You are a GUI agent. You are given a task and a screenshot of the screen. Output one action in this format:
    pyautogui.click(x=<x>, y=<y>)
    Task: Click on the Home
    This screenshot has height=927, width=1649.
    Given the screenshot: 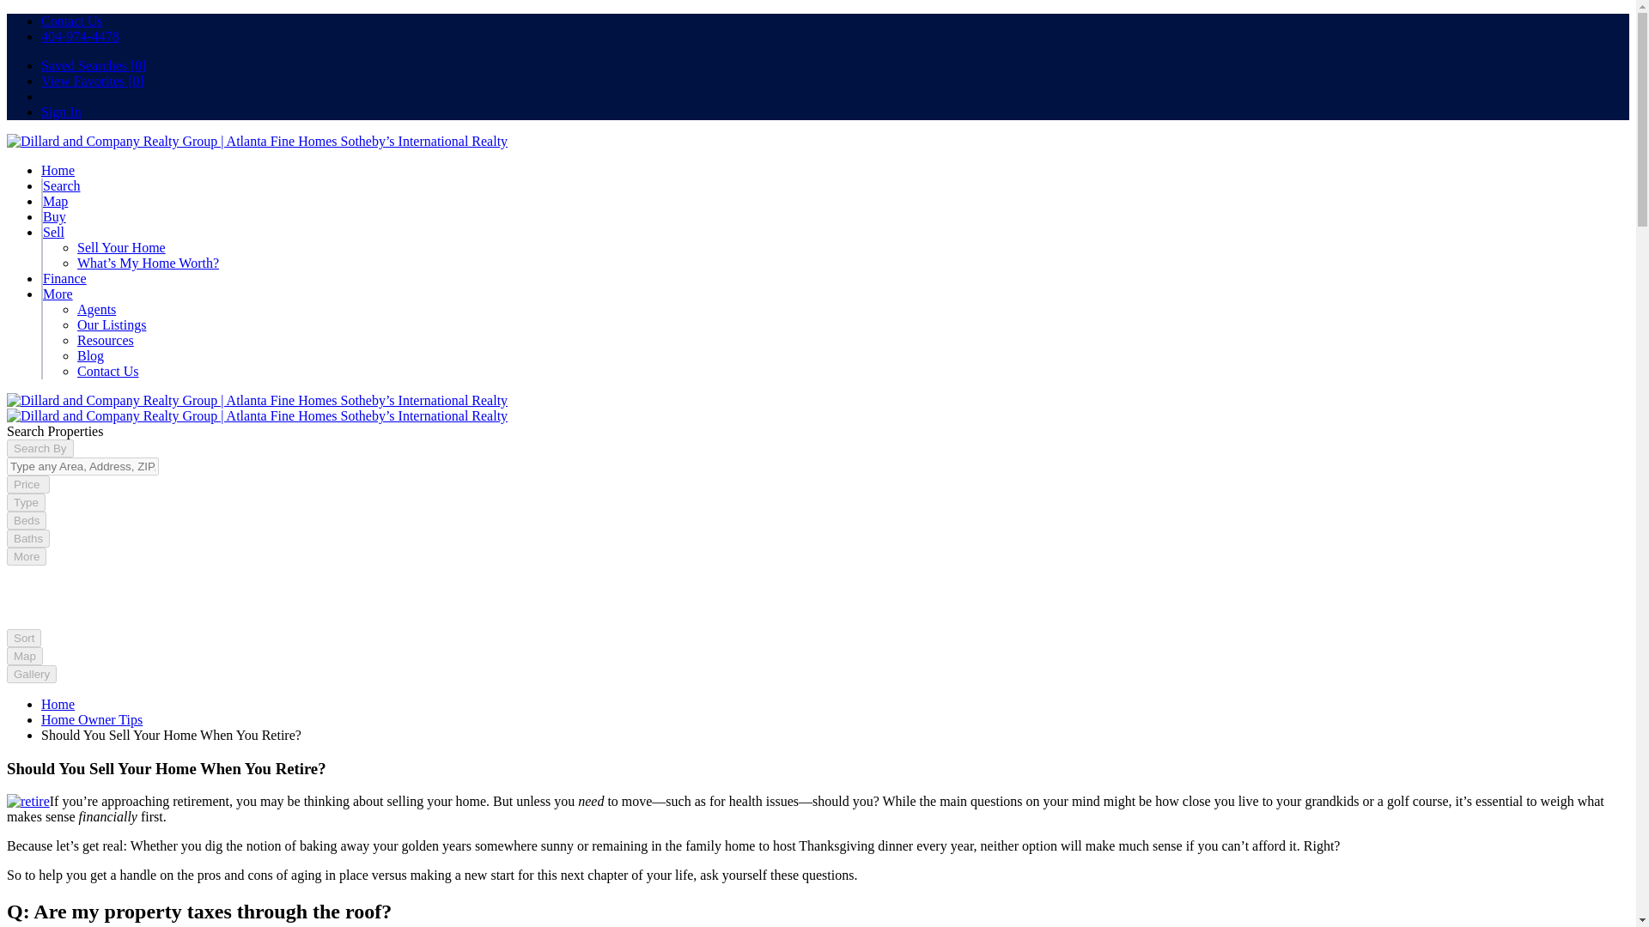 What is the action you would take?
    pyautogui.click(x=58, y=704)
    